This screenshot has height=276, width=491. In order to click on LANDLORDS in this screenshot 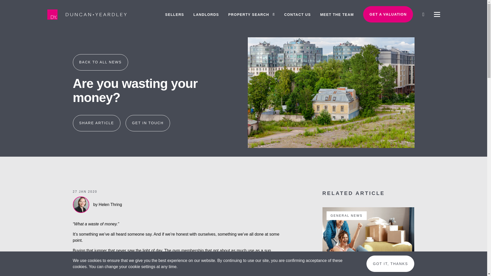, I will do `click(206, 12)`.